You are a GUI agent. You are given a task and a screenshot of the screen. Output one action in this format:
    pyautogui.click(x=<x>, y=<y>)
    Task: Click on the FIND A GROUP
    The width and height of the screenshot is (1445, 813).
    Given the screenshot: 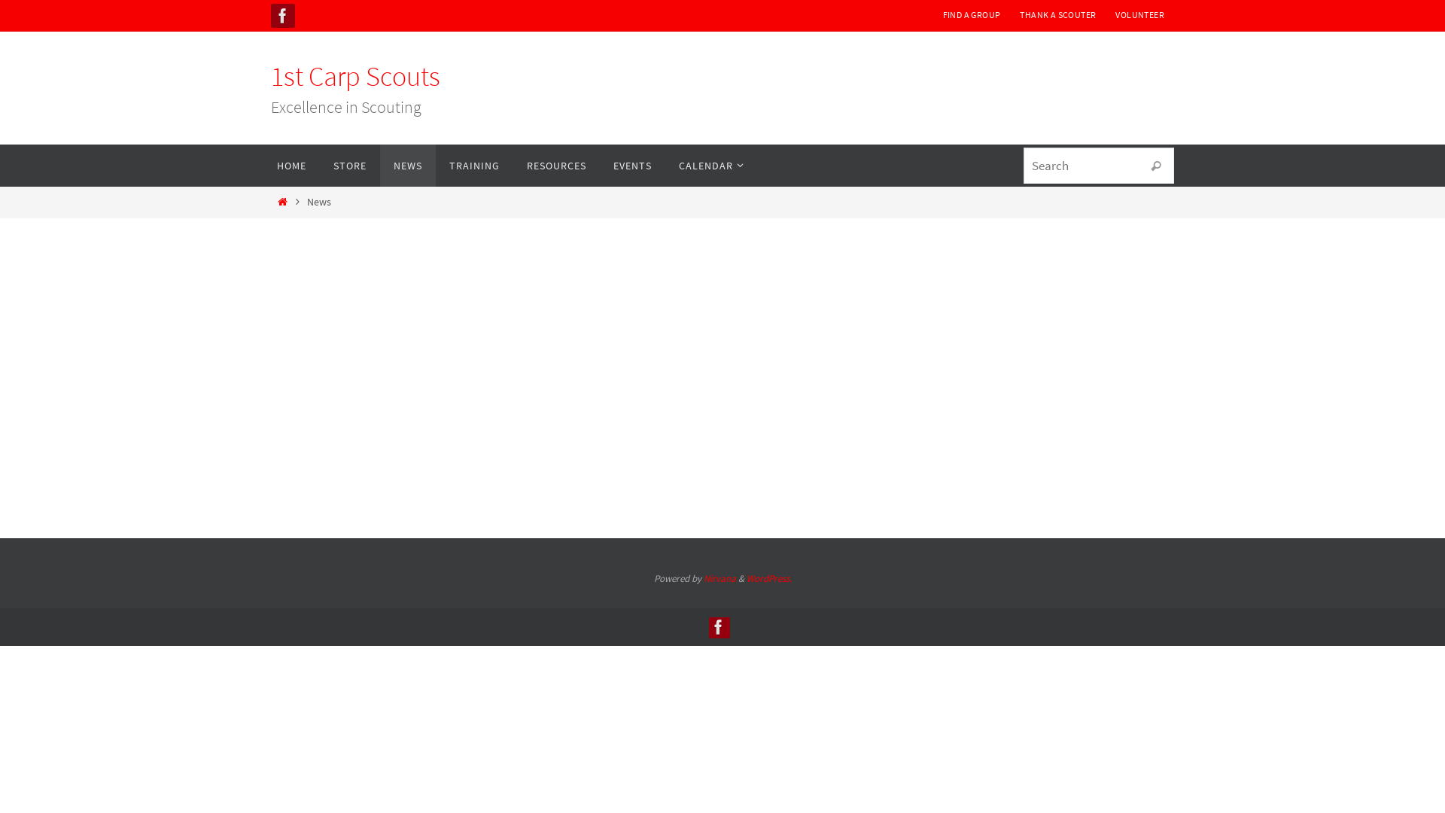 What is the action you would take?
    pyautogui.click(x=972, y=15)
    